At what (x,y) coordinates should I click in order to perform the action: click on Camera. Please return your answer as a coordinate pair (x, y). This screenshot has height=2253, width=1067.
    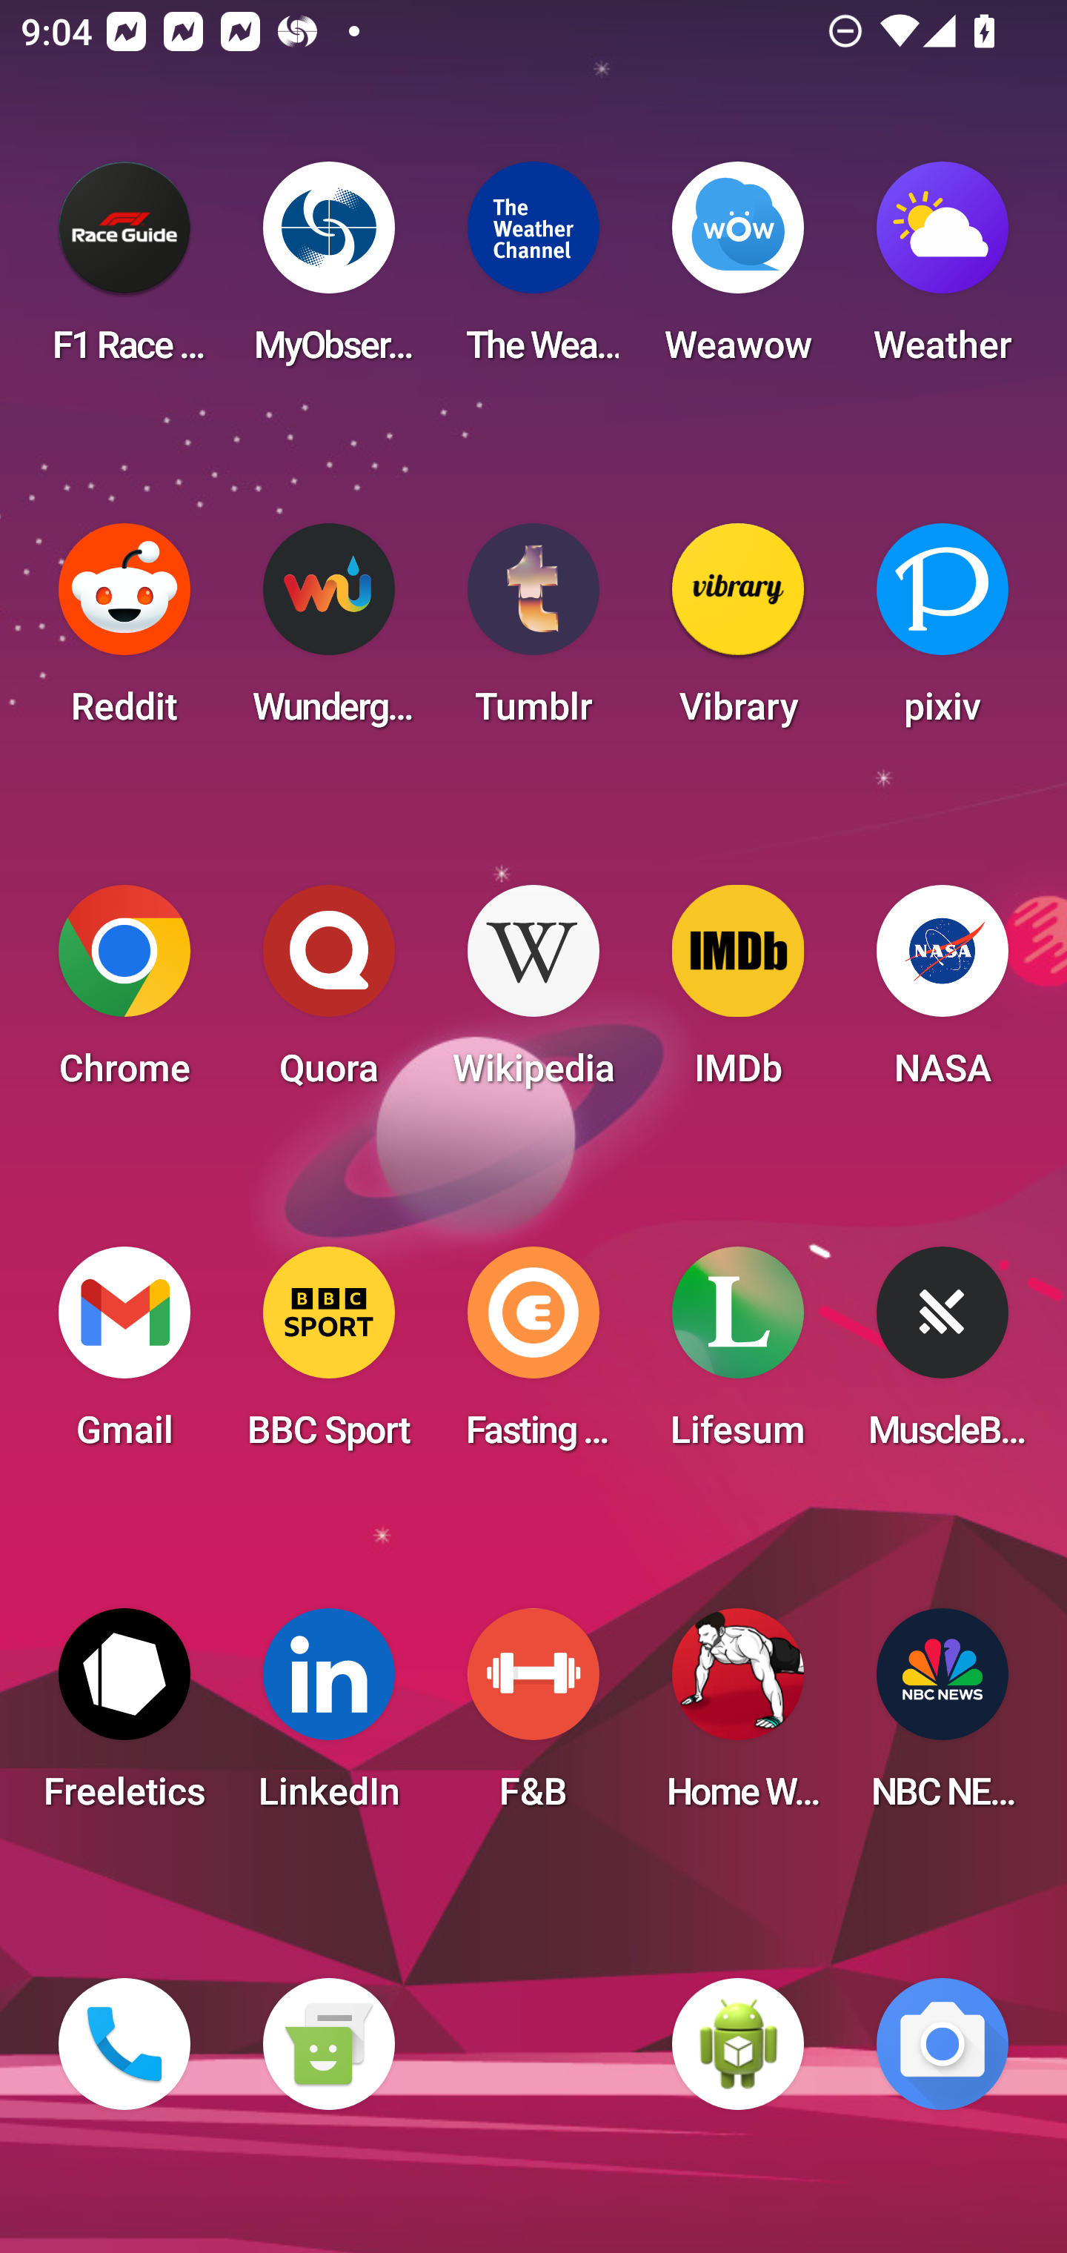
    Looking at the image, I should click on (943, 2044).